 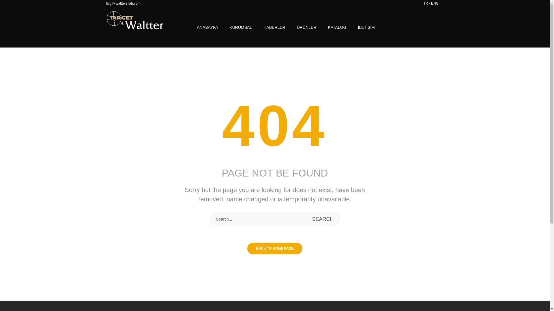 What do you see at coordinates (425, 3) in the screenshot?
I see `TR` at bounding box center [425, 3].